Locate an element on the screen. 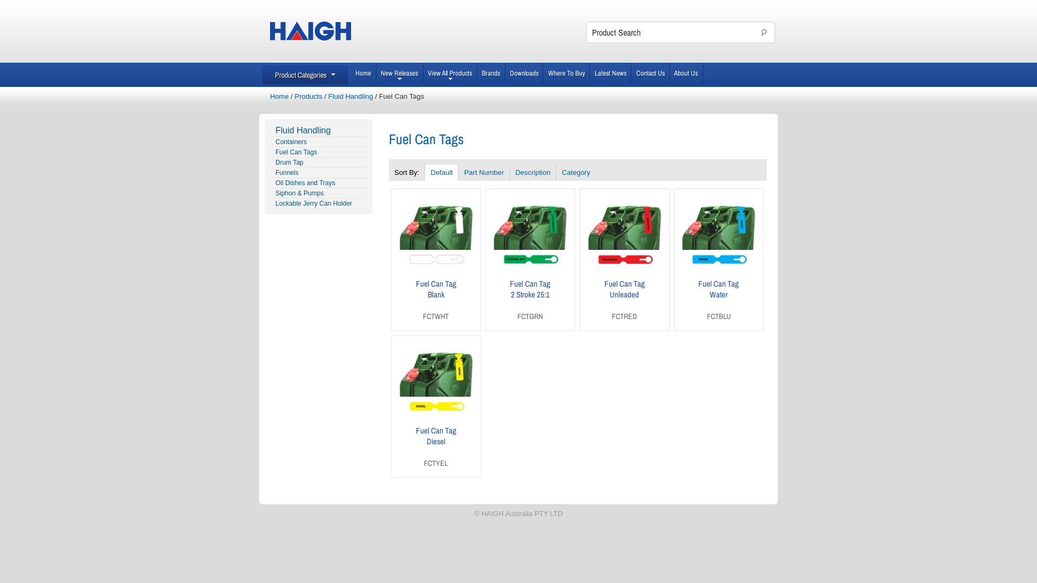 The image size is (1037, 583). Lockable Jerry Can Holder is located at coordinates (319, 204).